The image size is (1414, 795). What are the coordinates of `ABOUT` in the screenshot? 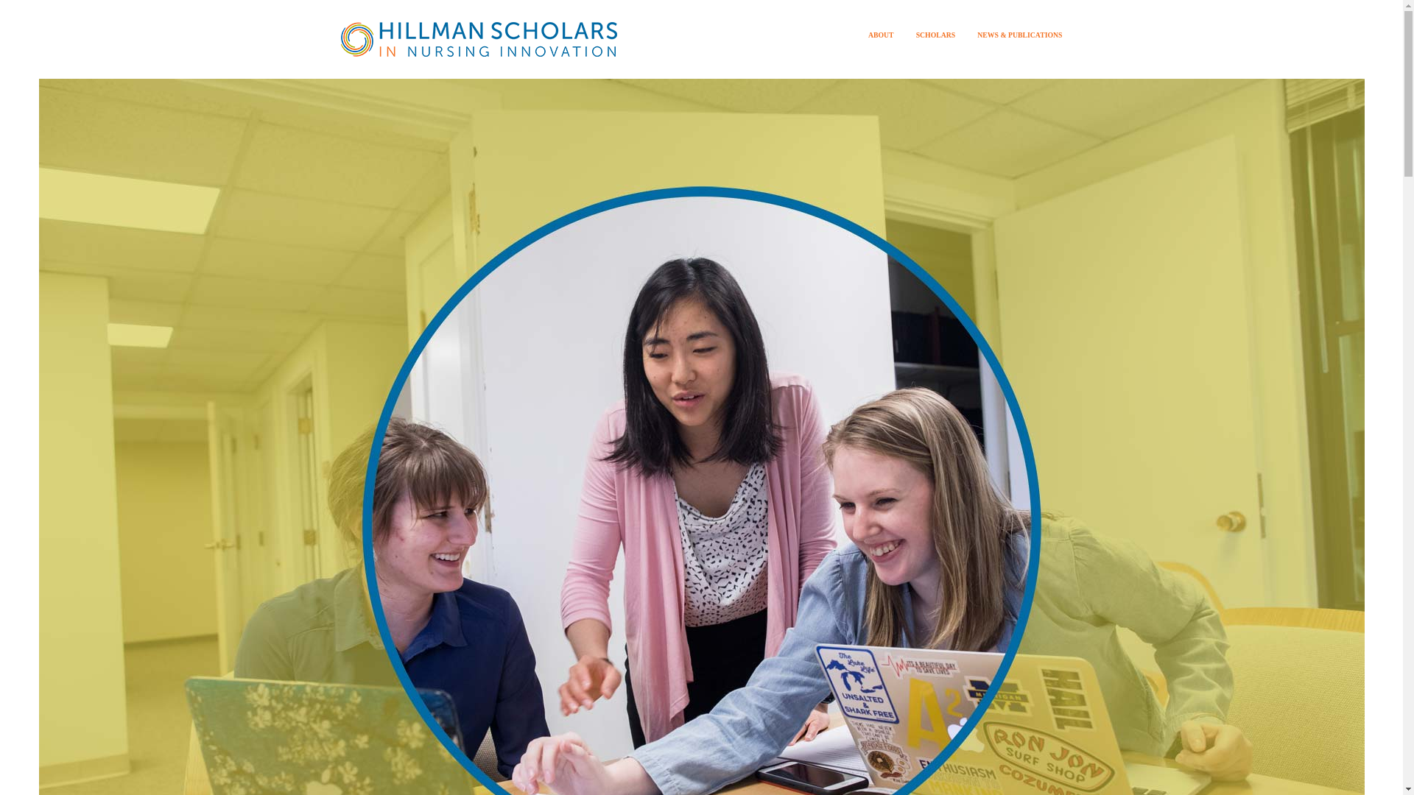 It's located at (881, 34).